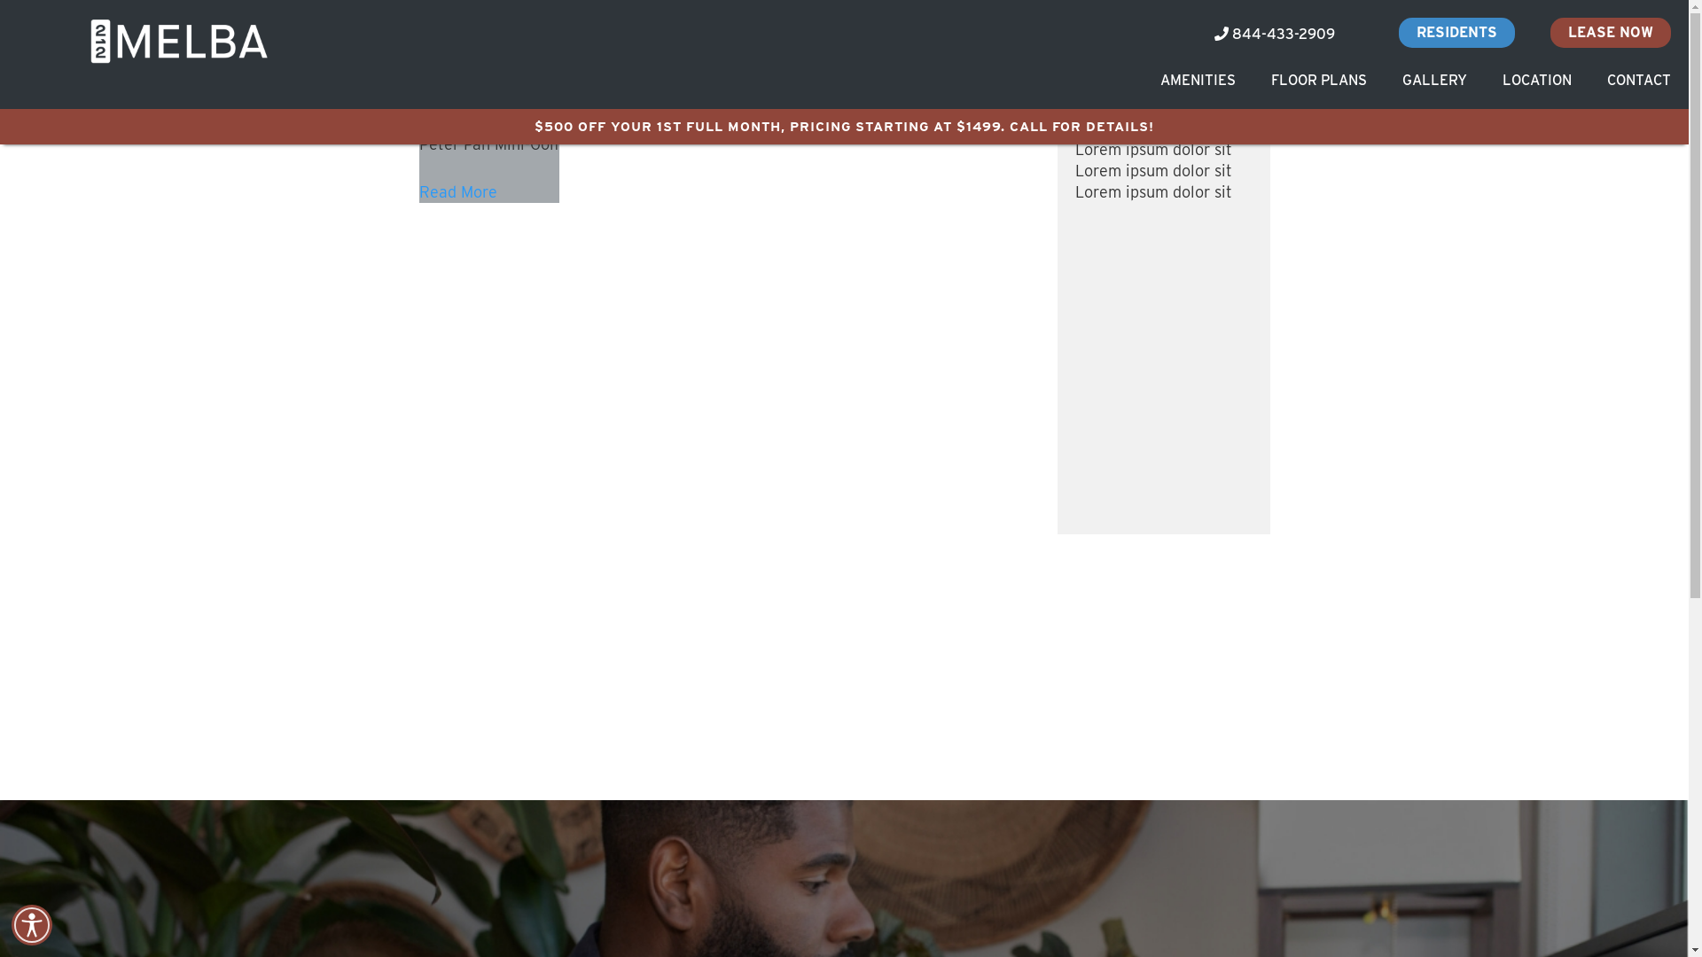 The width and height of the screenshot is (1702, 957). I want to click on 844-433-2909, so click(1275, 35).